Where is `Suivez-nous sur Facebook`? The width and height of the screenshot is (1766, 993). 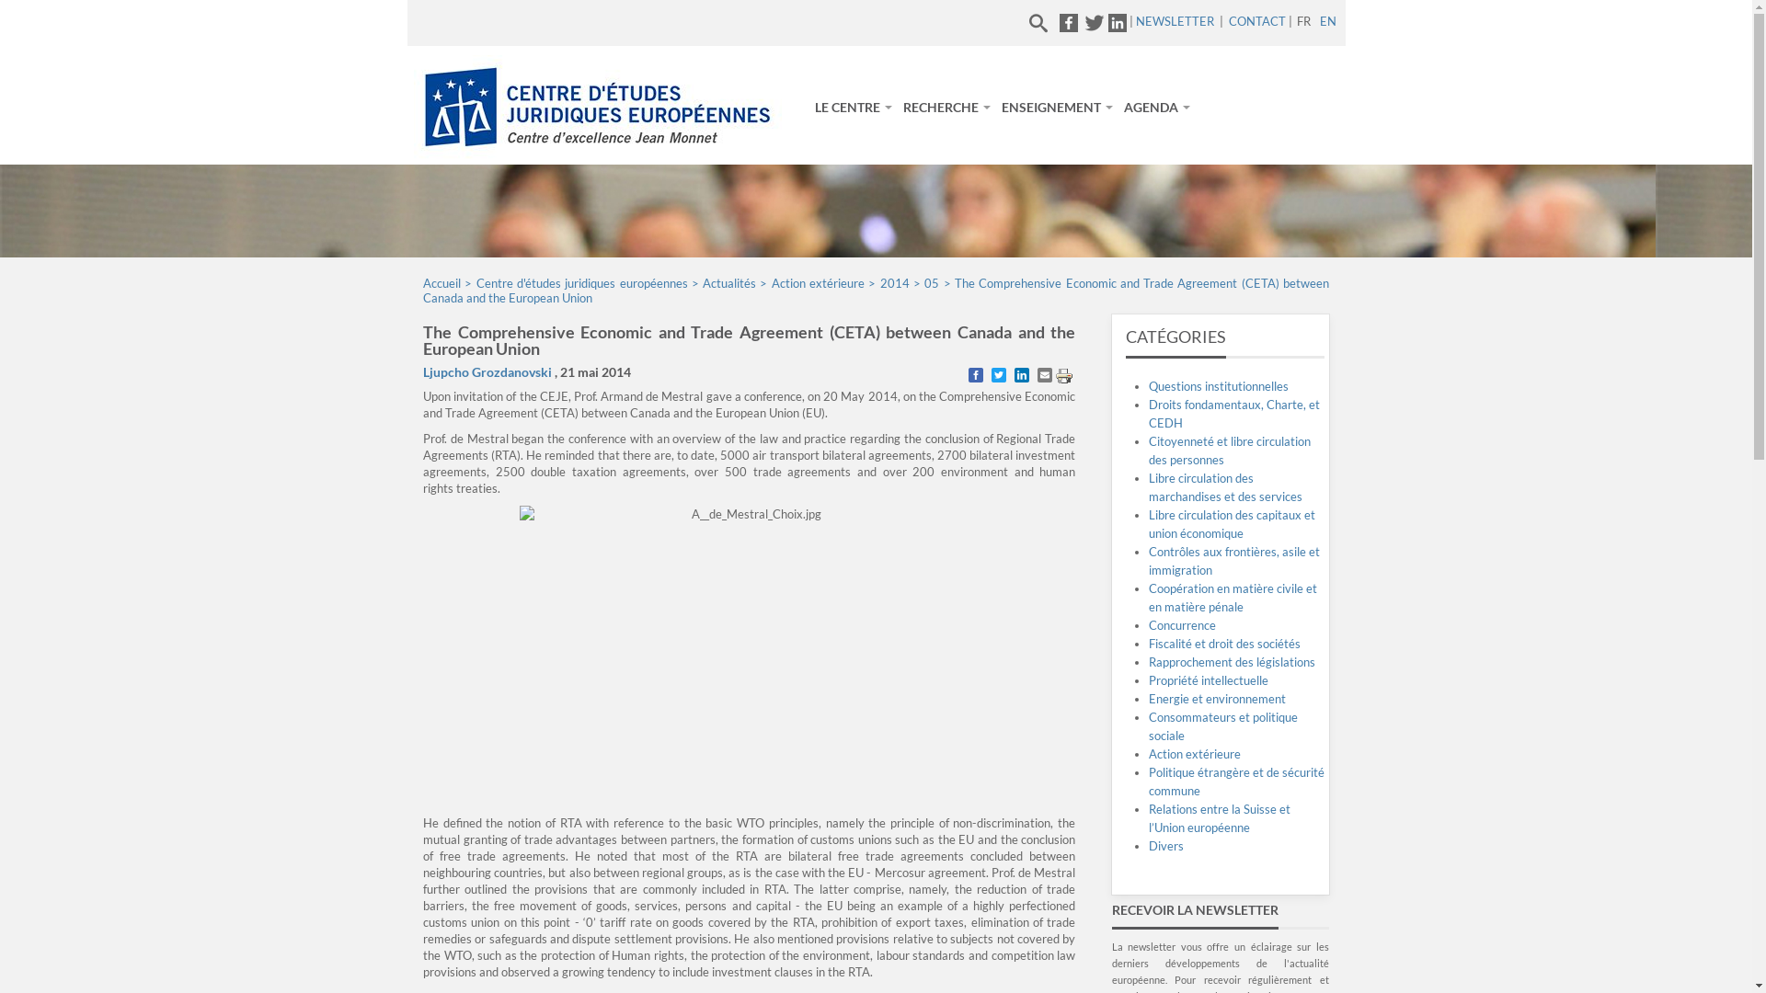
Suivez-nous sur Facebook is located at coordinates (1069, 21).